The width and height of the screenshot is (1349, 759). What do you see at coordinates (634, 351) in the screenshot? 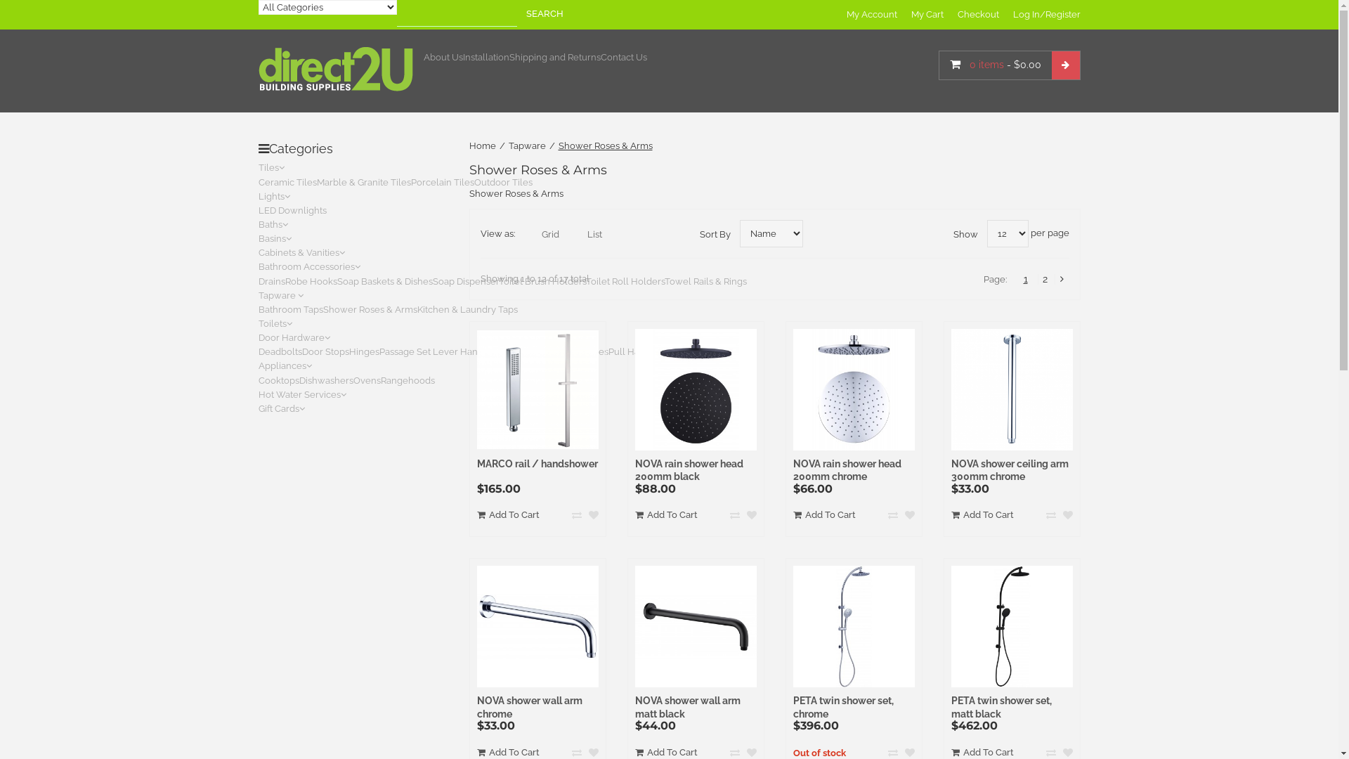
I see `Pull Handle` at bounding box center [634, 351].